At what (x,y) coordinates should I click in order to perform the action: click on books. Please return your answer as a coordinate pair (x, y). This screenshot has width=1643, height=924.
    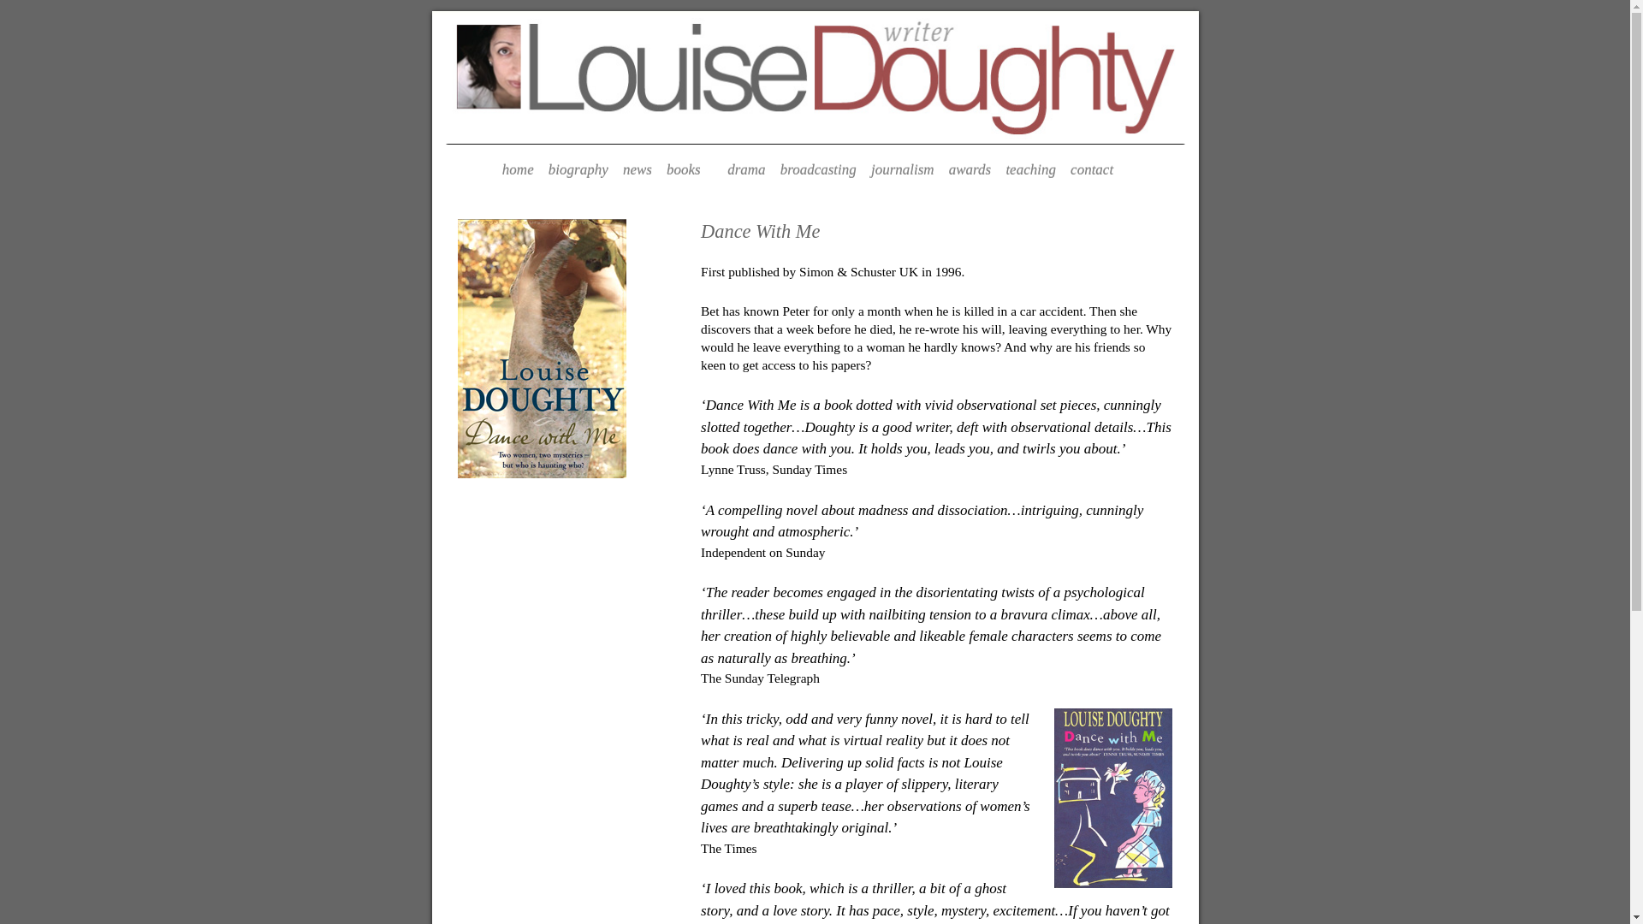
    Looking at the image, I should click on (690, 171).